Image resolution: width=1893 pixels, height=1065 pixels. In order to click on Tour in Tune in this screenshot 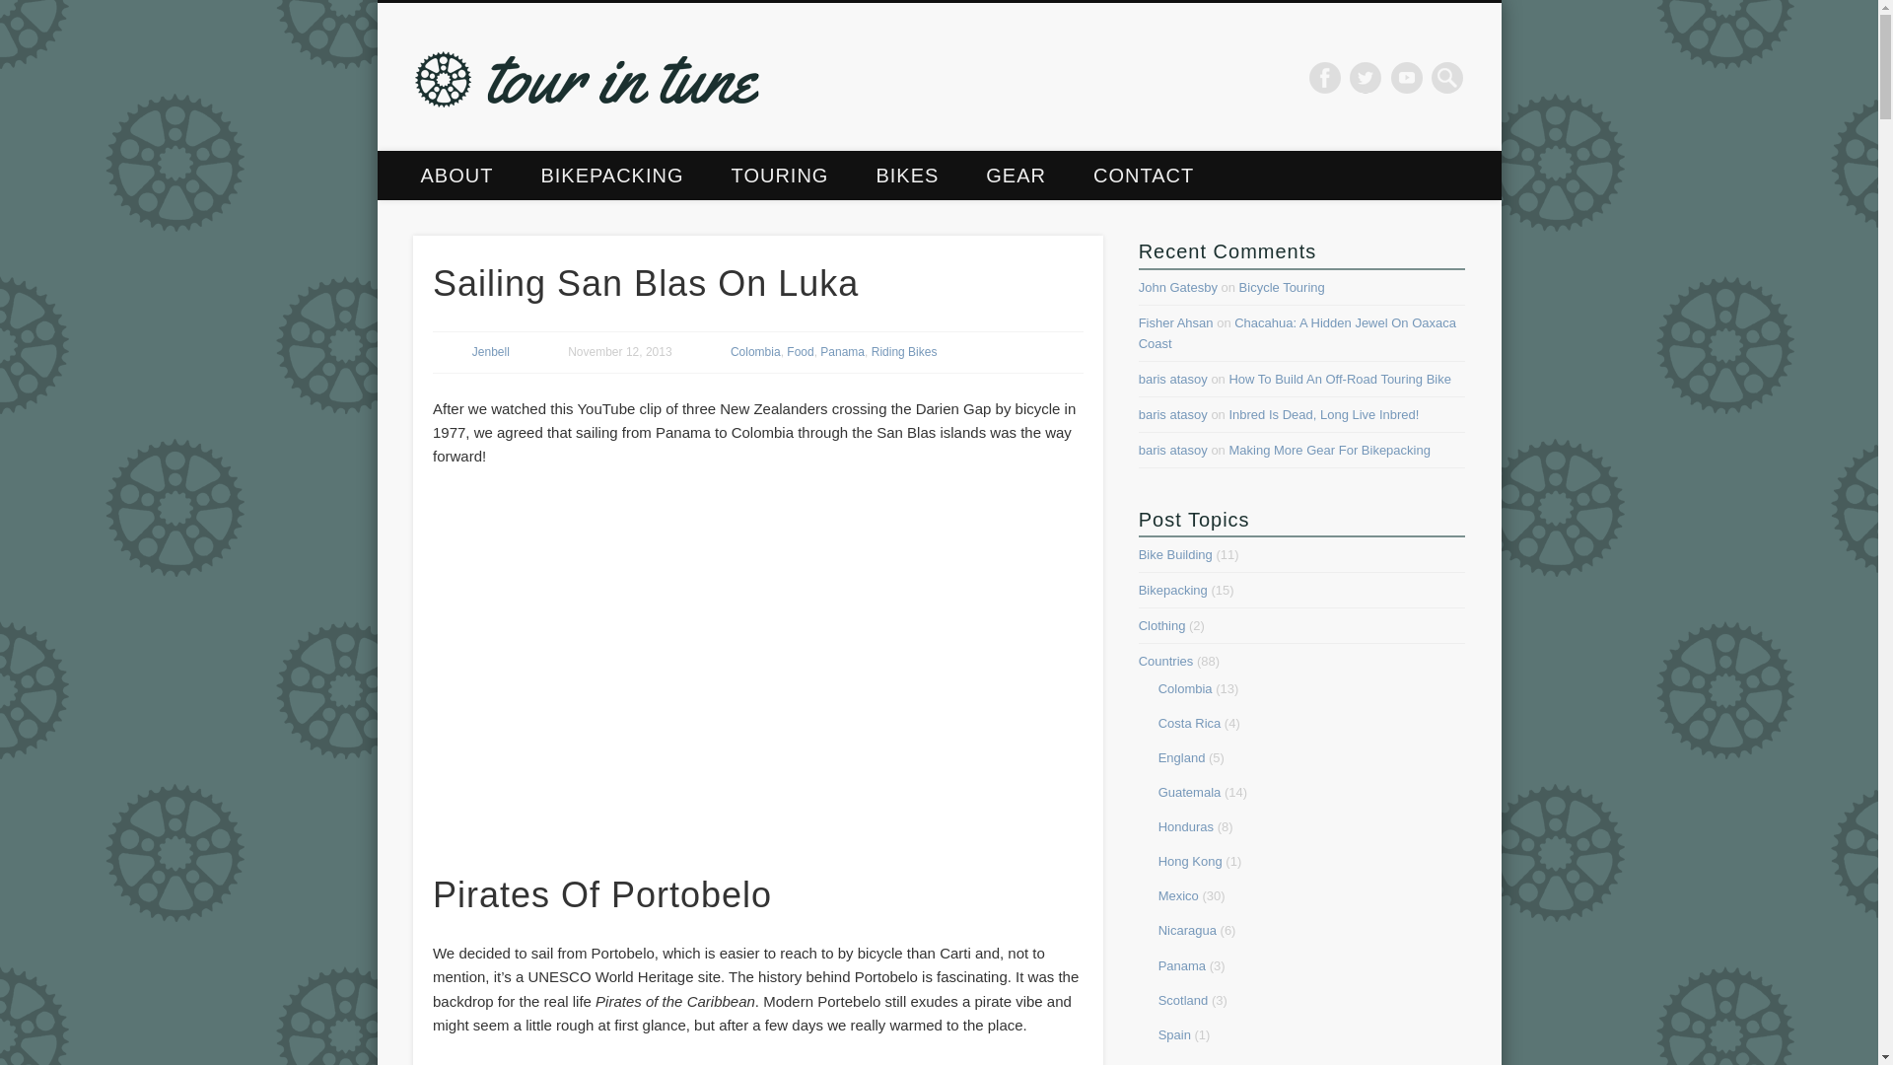, I will do `click(852, 77)`.